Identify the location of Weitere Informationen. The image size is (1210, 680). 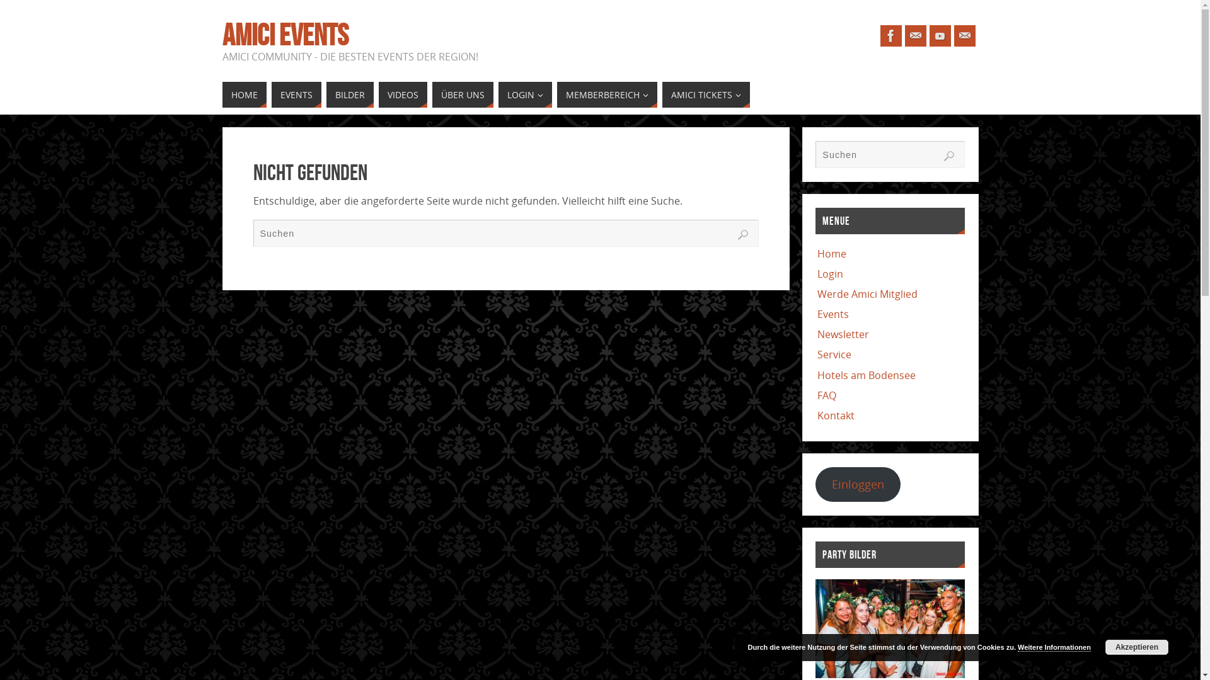
(1054, 647).